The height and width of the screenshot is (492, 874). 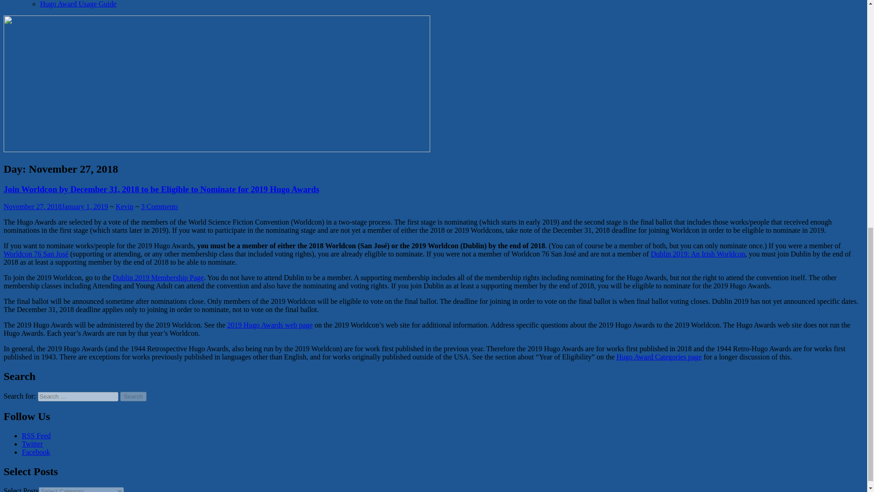 What do you see at coordinates (158, 277) in the screenshot?
I see `Dublin 2019 Membership Page` at bounding box center [158, 277].